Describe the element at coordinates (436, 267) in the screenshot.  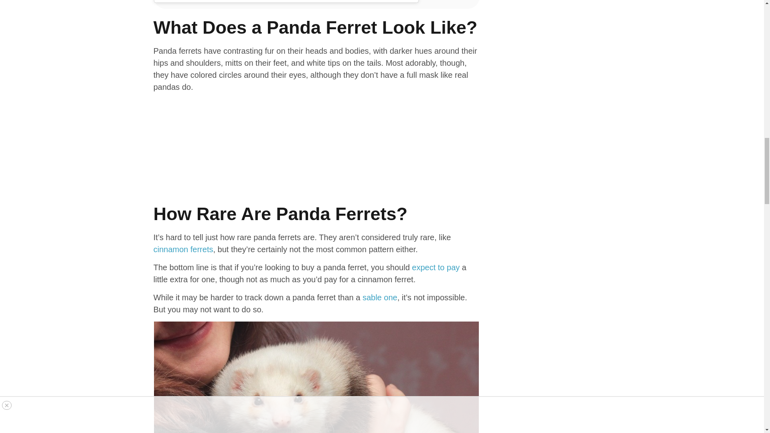
I see `expect to pay` at that location.